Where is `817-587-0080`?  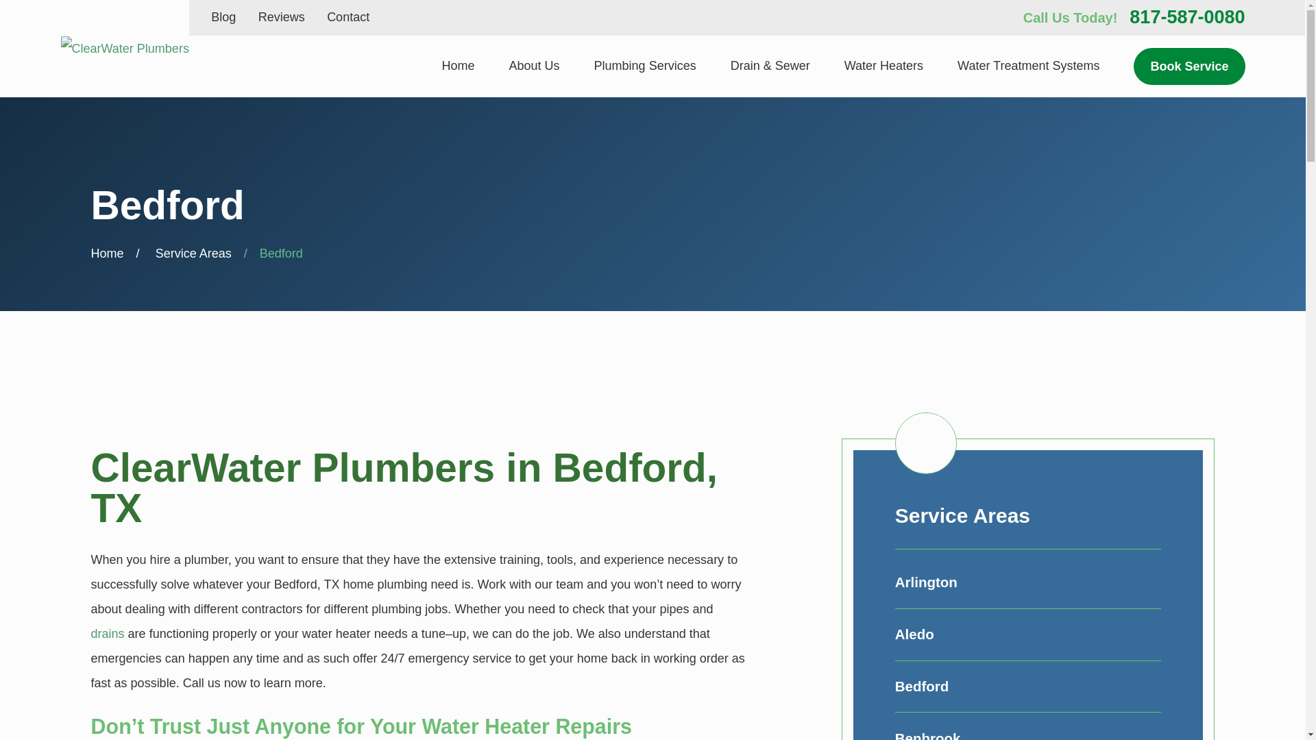 817-587-0080 is located at coordinates (1187, 16).